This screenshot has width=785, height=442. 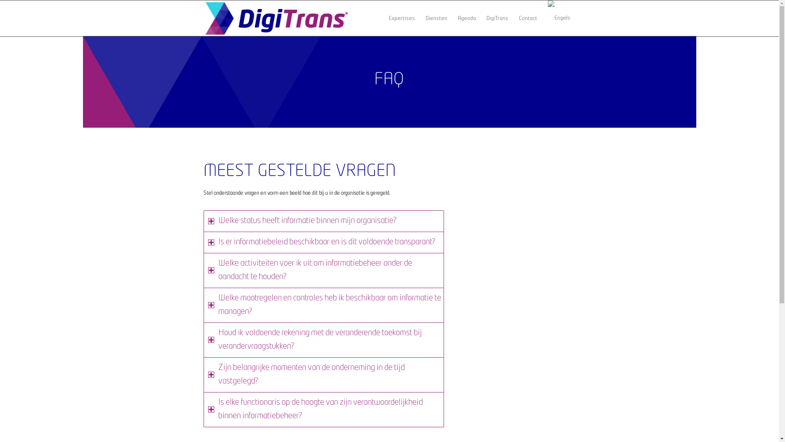 What do you see at coordinates (467, 18) in the screenshot?
I see `Agenda` at bounding box center [467, 18].